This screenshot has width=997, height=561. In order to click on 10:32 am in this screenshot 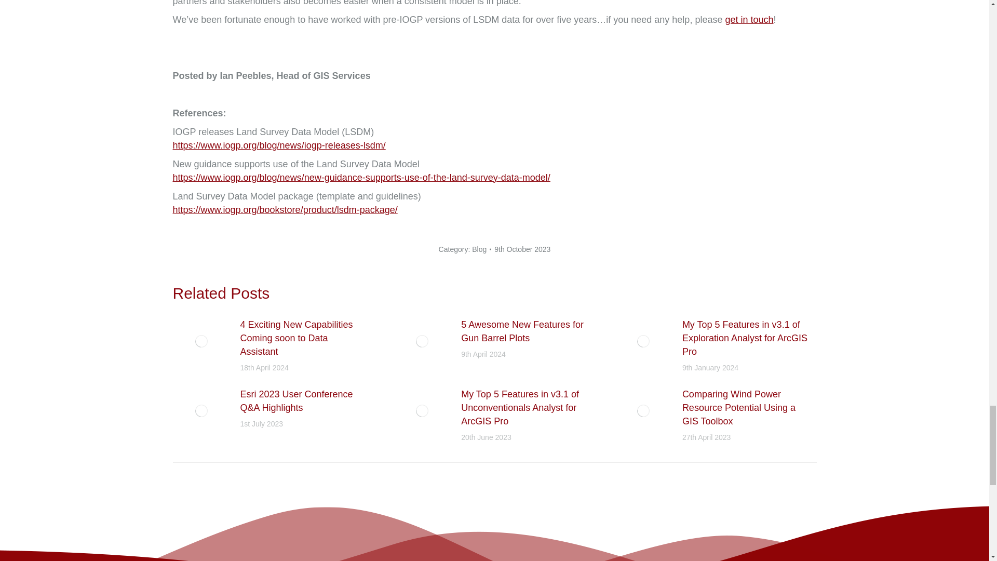, I will do `click(522, 249)`.